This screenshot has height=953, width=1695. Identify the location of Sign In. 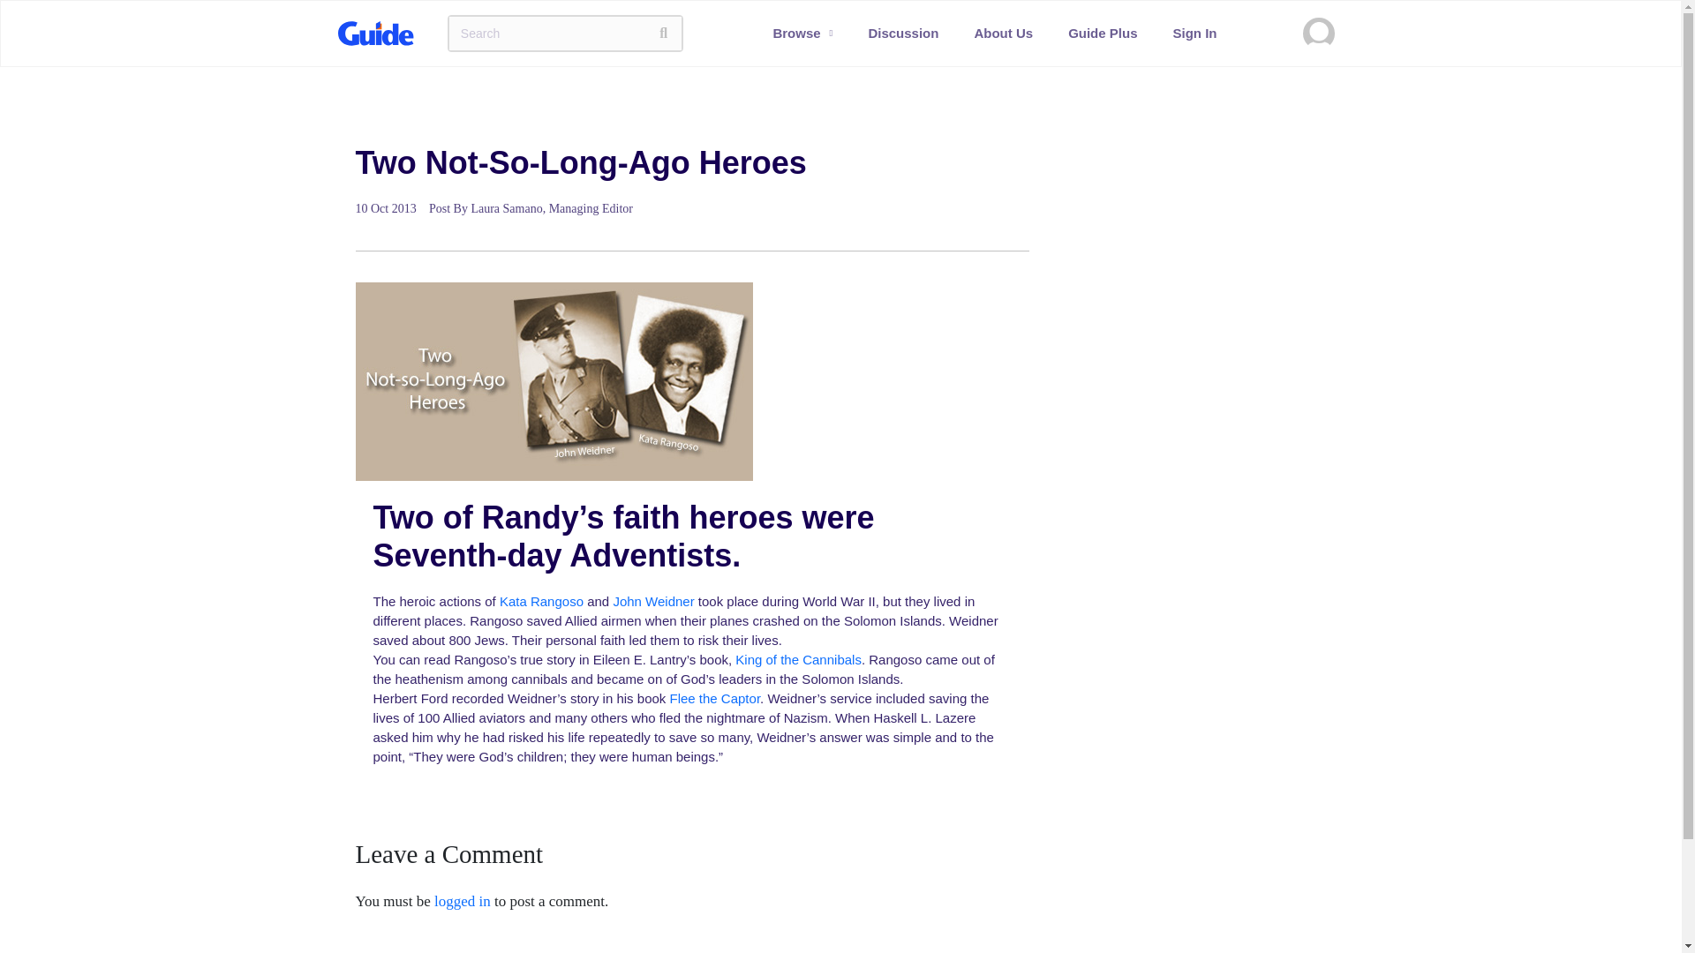
(1194, 34).